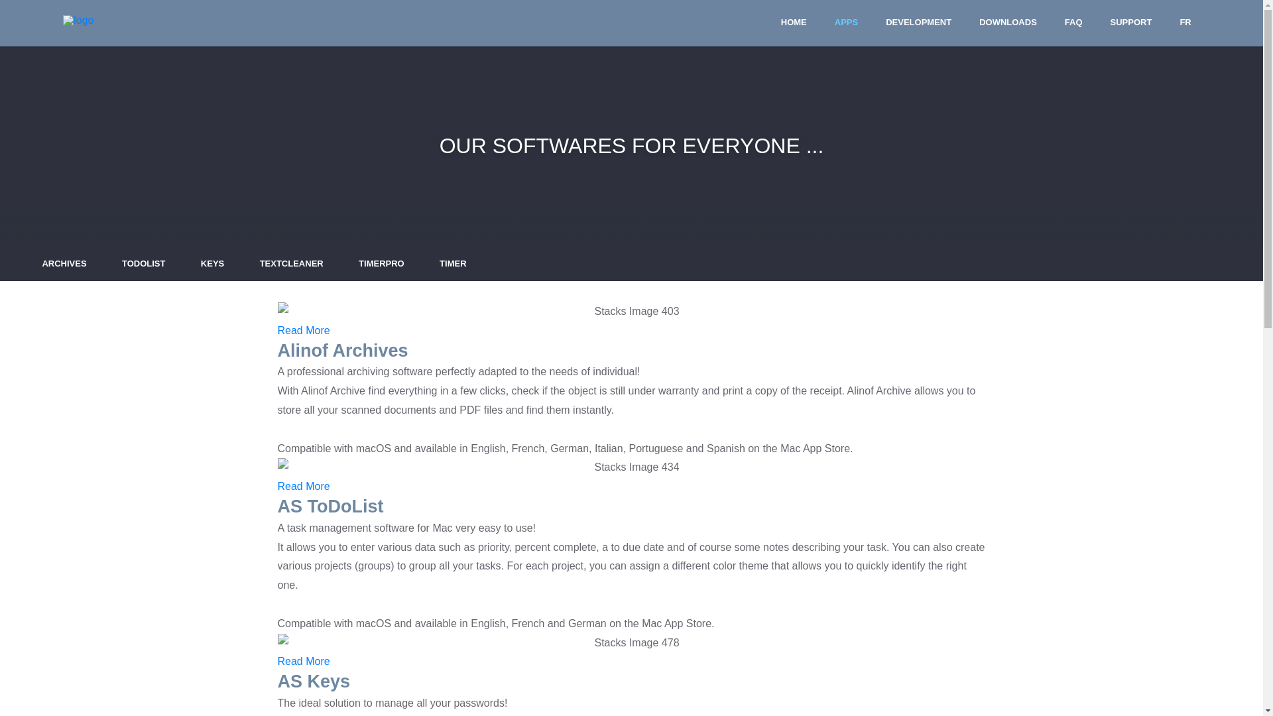 The image size is (1273, 716). I want to click on KEYS, so click(212, 264).